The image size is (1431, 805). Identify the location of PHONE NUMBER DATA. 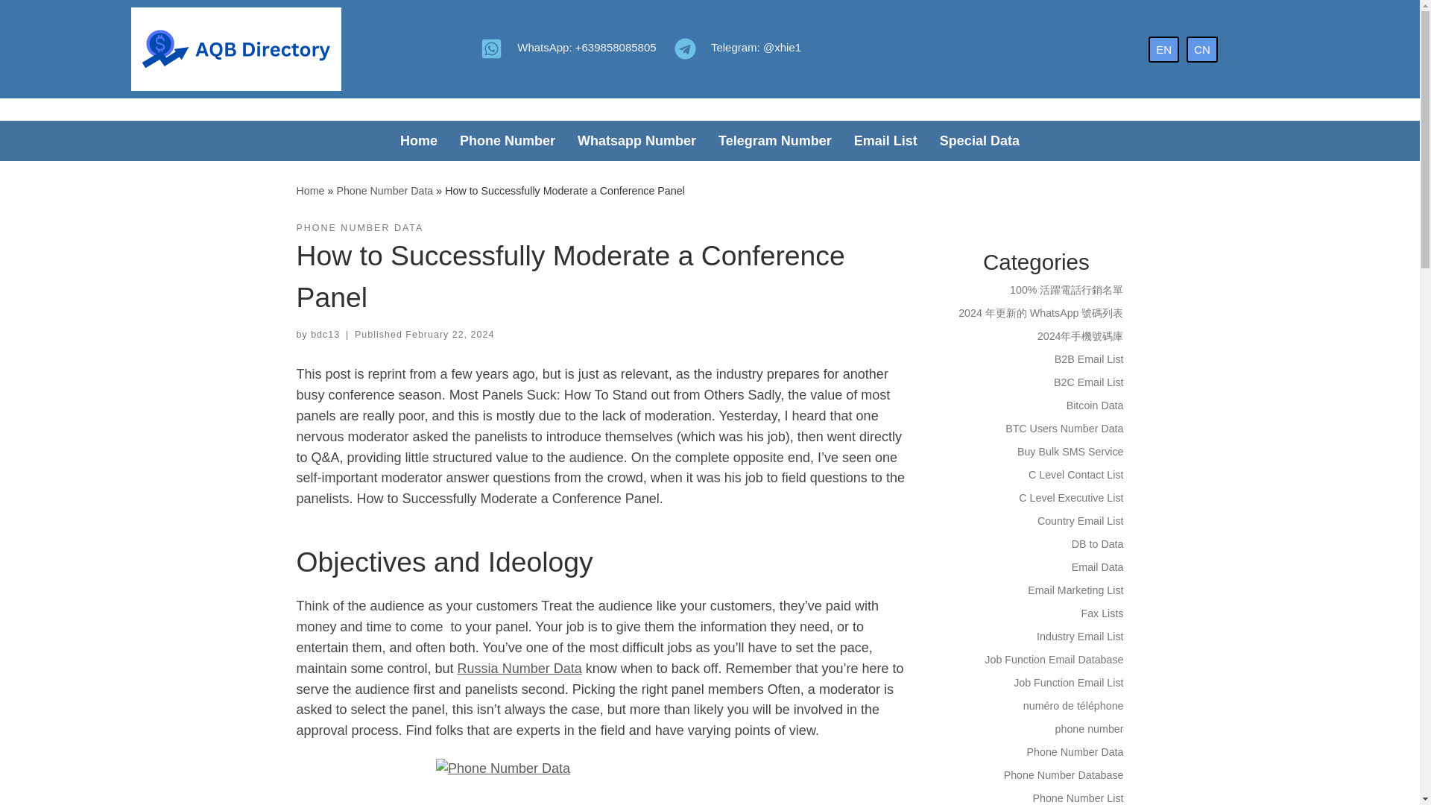
(359, 228).